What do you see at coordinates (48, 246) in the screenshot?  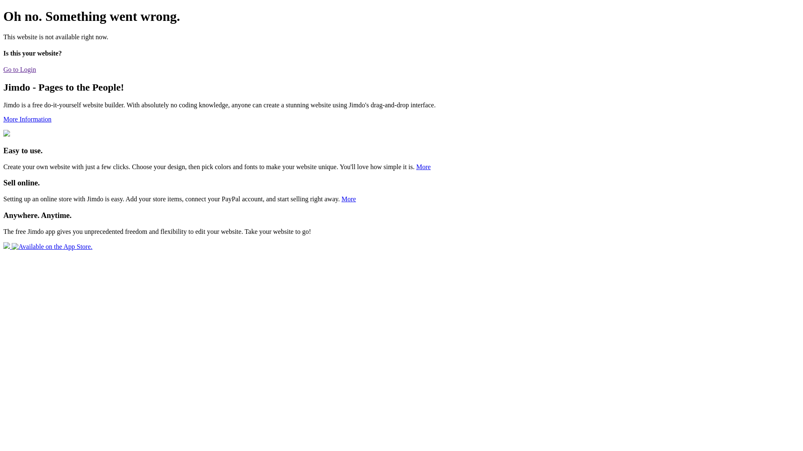 I see `Available on the App Store.` at bounding box center [48, 246].